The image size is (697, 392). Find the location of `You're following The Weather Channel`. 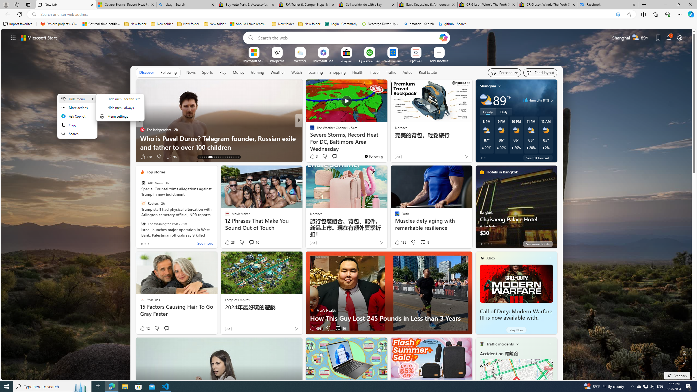

You're following The Weather Channel is located at coordinates (374, 156).